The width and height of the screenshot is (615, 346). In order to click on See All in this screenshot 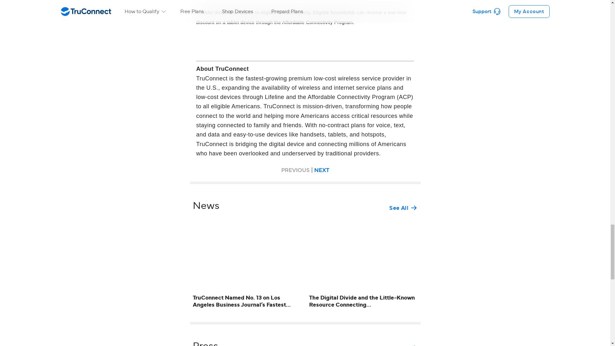, I will do `click(403, 345)`.